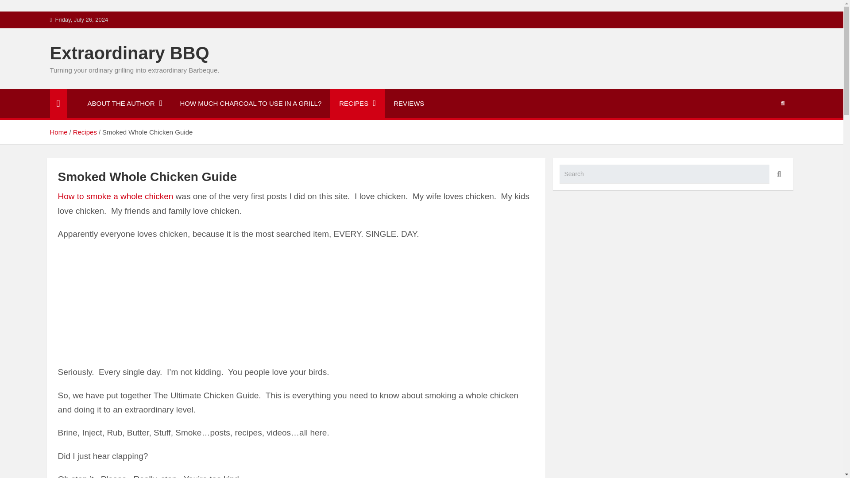 The image size is (850, 478). I want to click on HOW MUCH CHARCOAL TO USE IN A GRILL?, so click(251, 103).